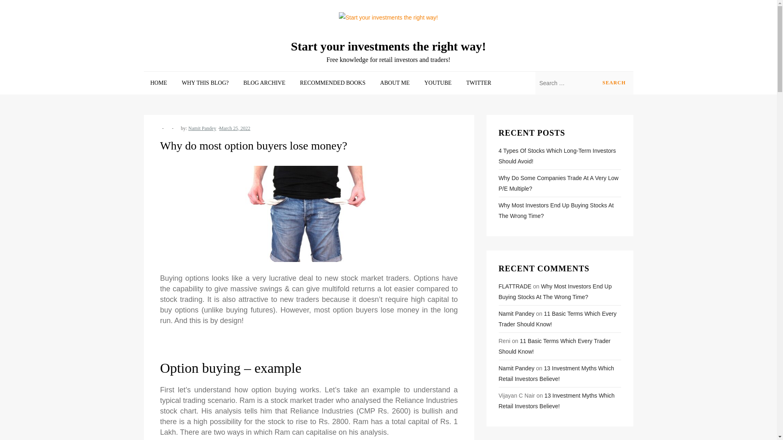 Image resolution: width=783 pixels, height=440 pixels. I want to click on RECOMMENDED BOOKS, so click(333, 83).